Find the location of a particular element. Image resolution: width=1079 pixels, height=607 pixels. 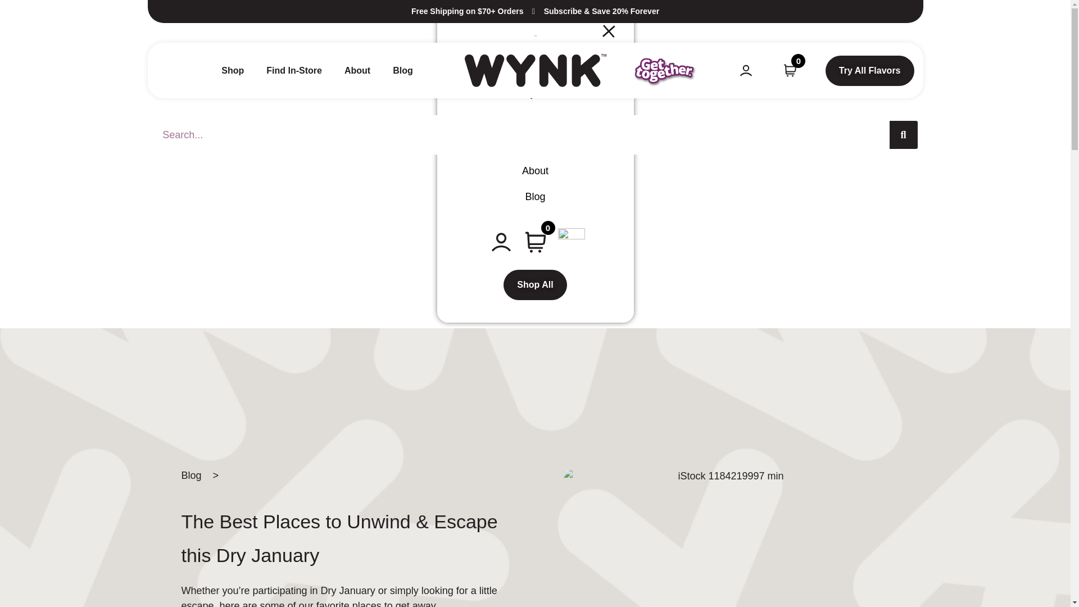

0 is located at coordinates (790, 74).